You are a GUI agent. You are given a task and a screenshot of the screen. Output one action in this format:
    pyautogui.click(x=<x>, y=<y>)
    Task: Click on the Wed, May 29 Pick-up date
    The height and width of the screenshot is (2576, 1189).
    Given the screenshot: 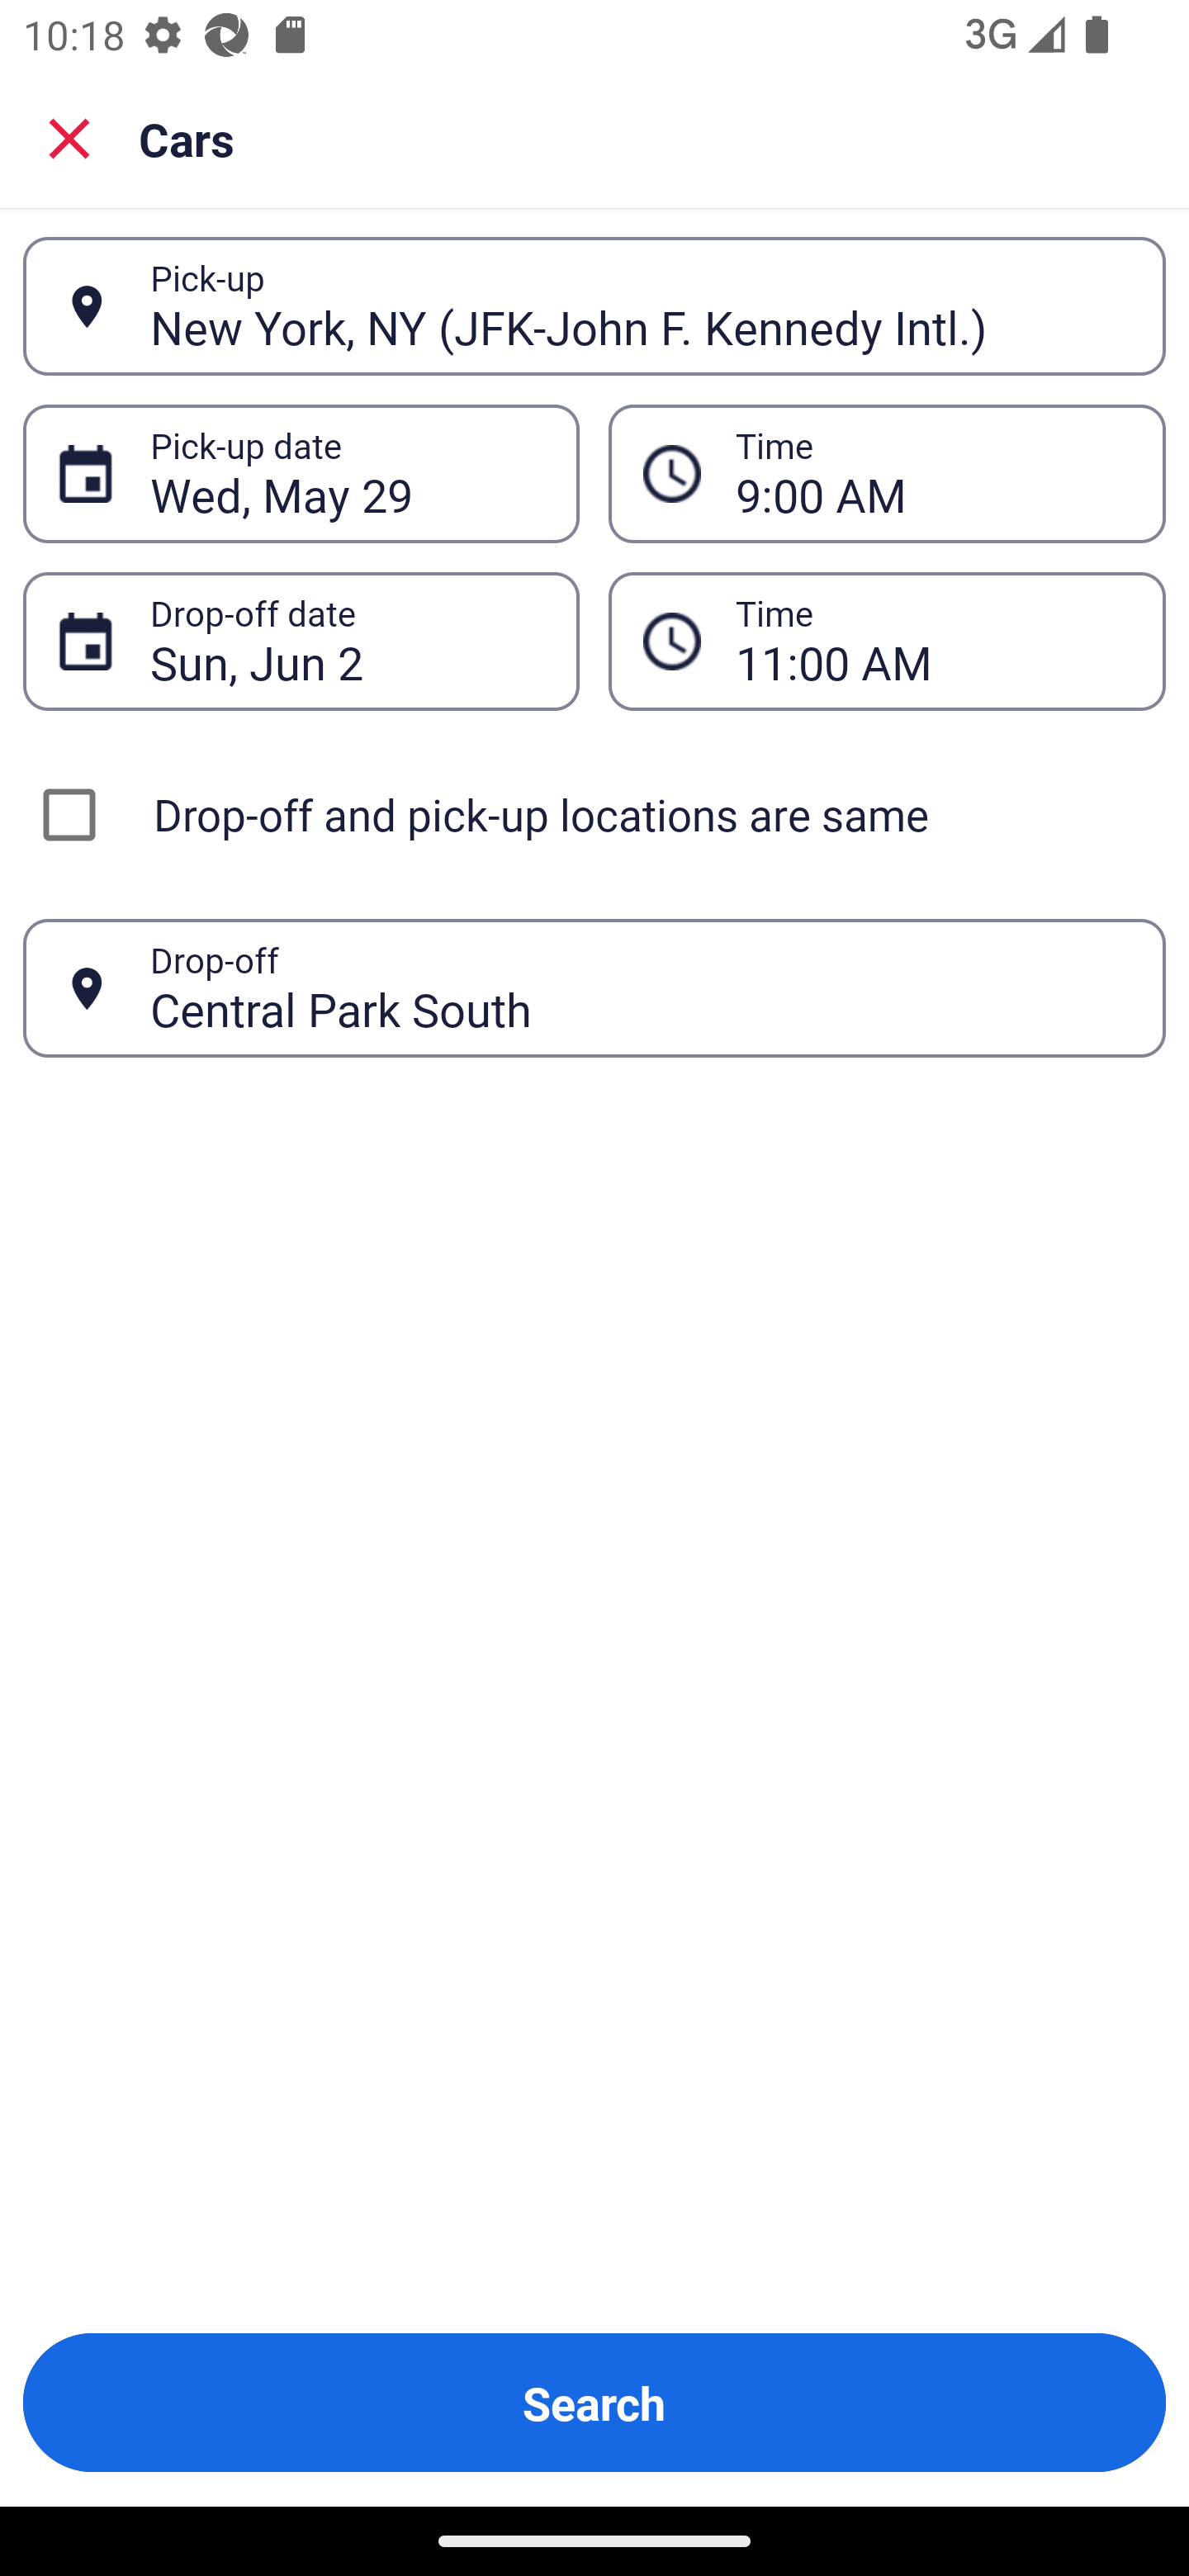 What is the action you would take?
    pyautogui.click(x=301, y=474)
    